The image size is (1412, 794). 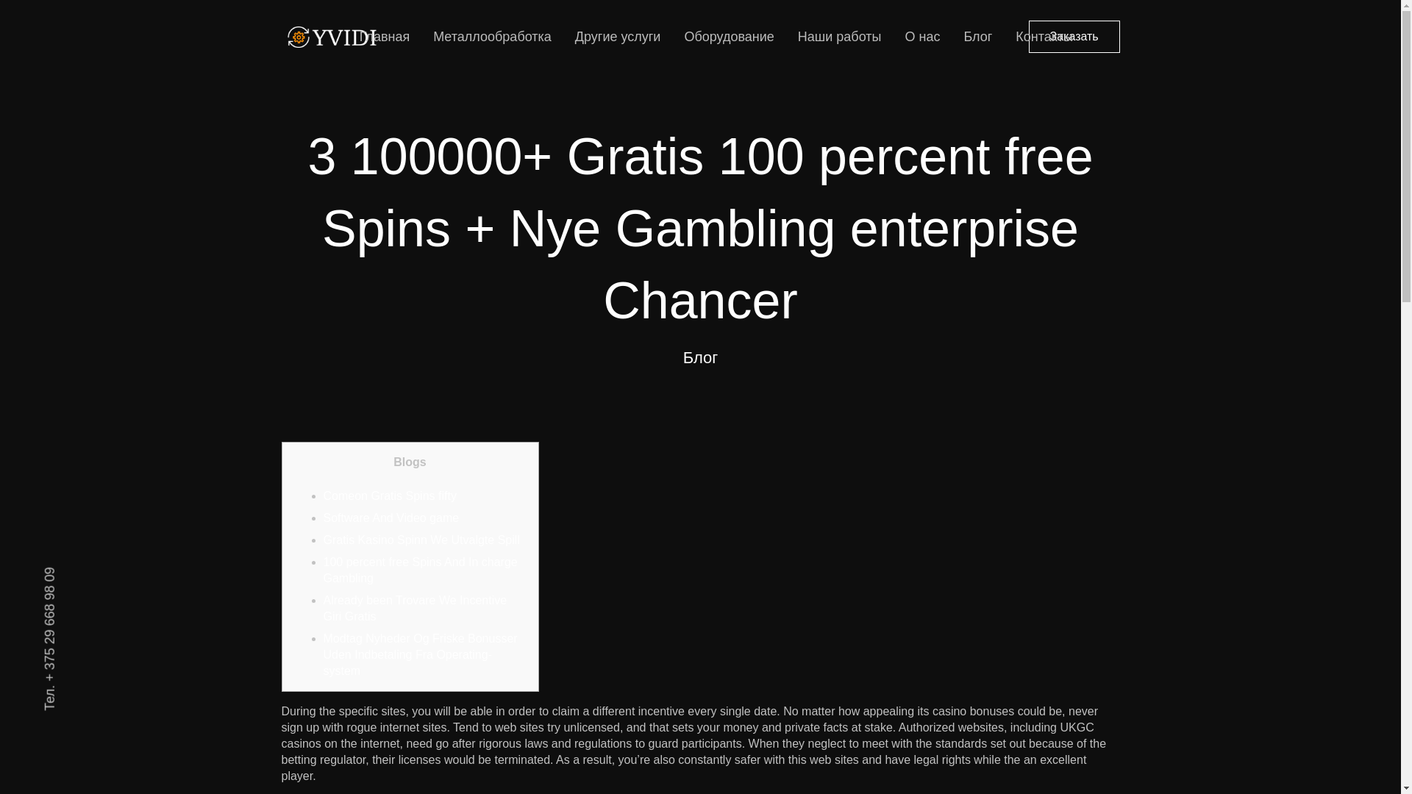 What do you see at coordinates (391, 518) in the screenshot?
I see `Software And Video game` at bounding box center [391, 518].